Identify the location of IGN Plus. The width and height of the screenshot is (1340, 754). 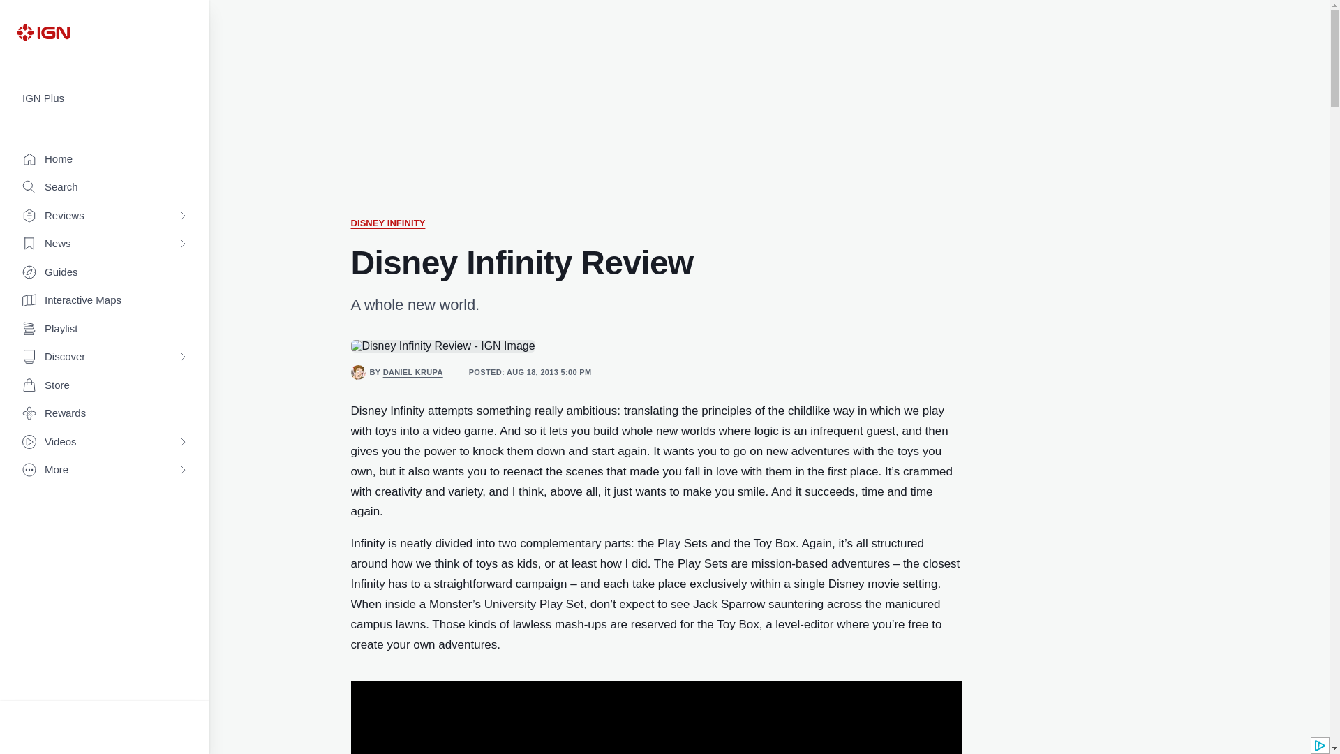
(105, 98).